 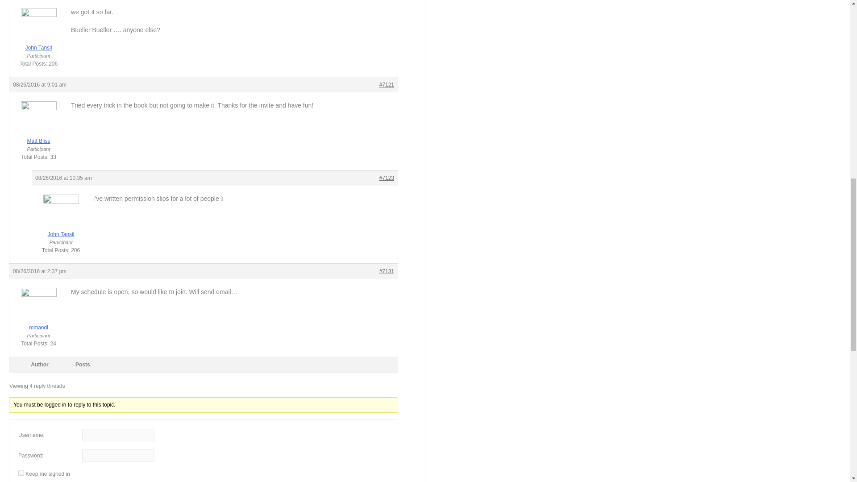 I want to click on View John Tansil's profile, so click(x=61, y=222).